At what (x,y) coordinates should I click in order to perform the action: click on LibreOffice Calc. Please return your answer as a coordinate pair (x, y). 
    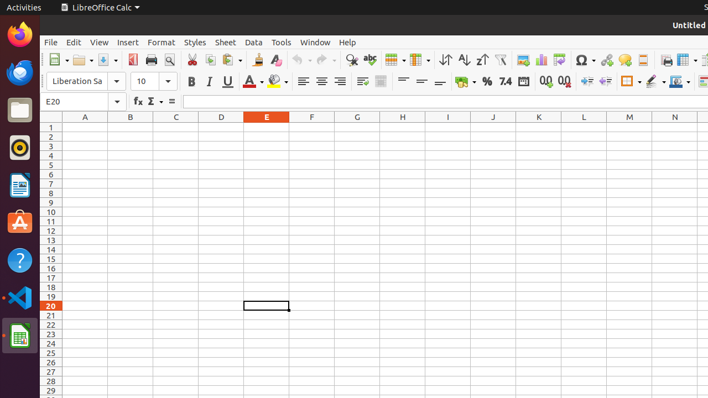
    Looking at the image, I should click on (100, 8).